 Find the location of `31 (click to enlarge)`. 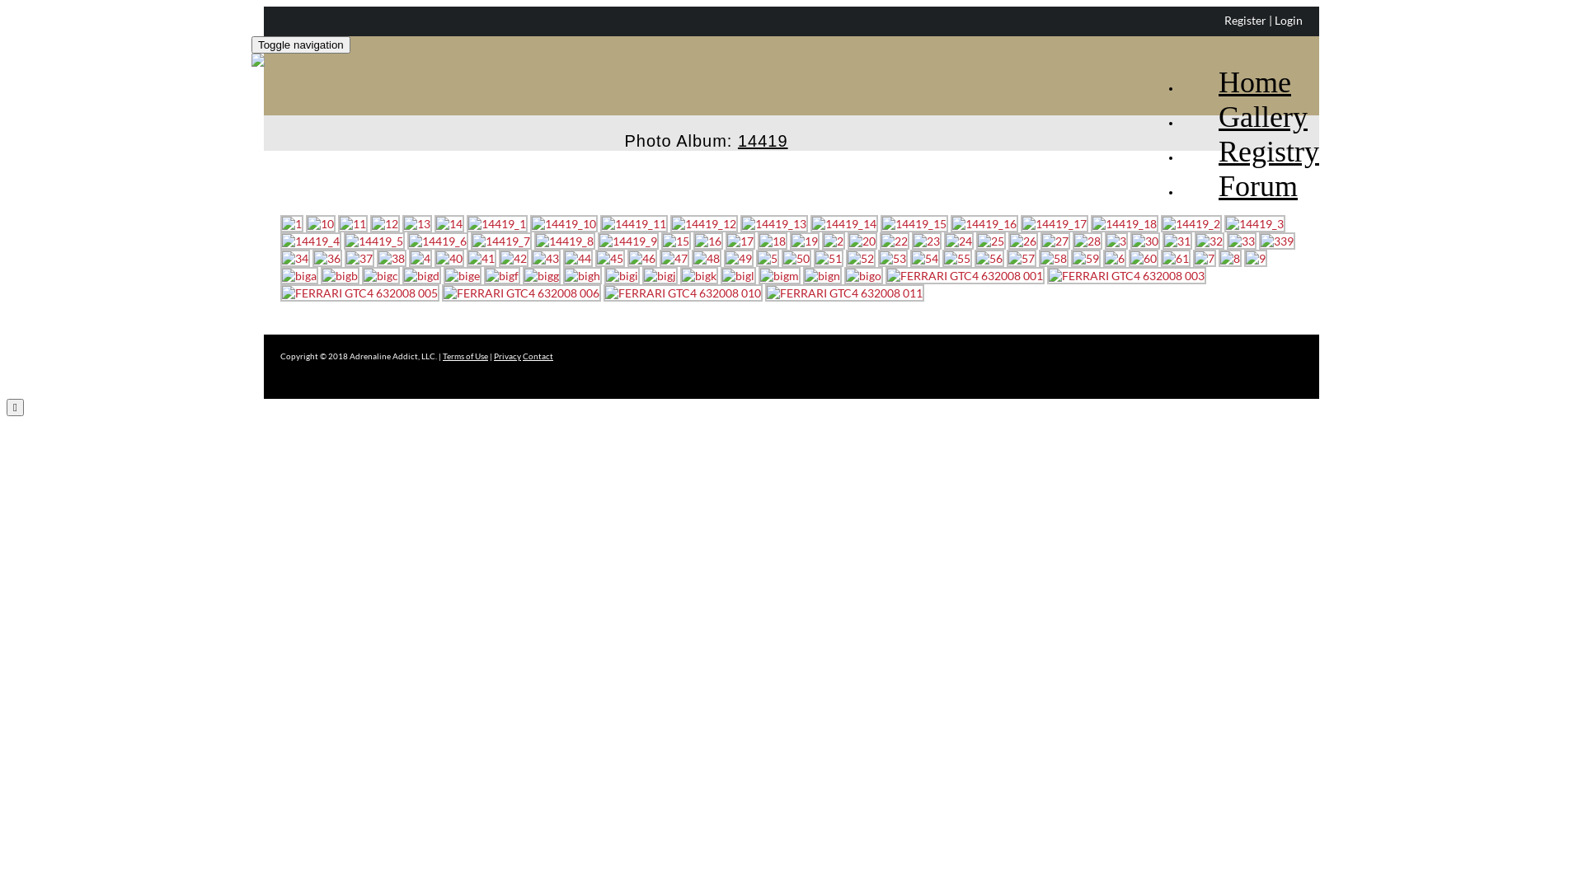

31 (click to enlarge) is located at coordinates (1177, 241).